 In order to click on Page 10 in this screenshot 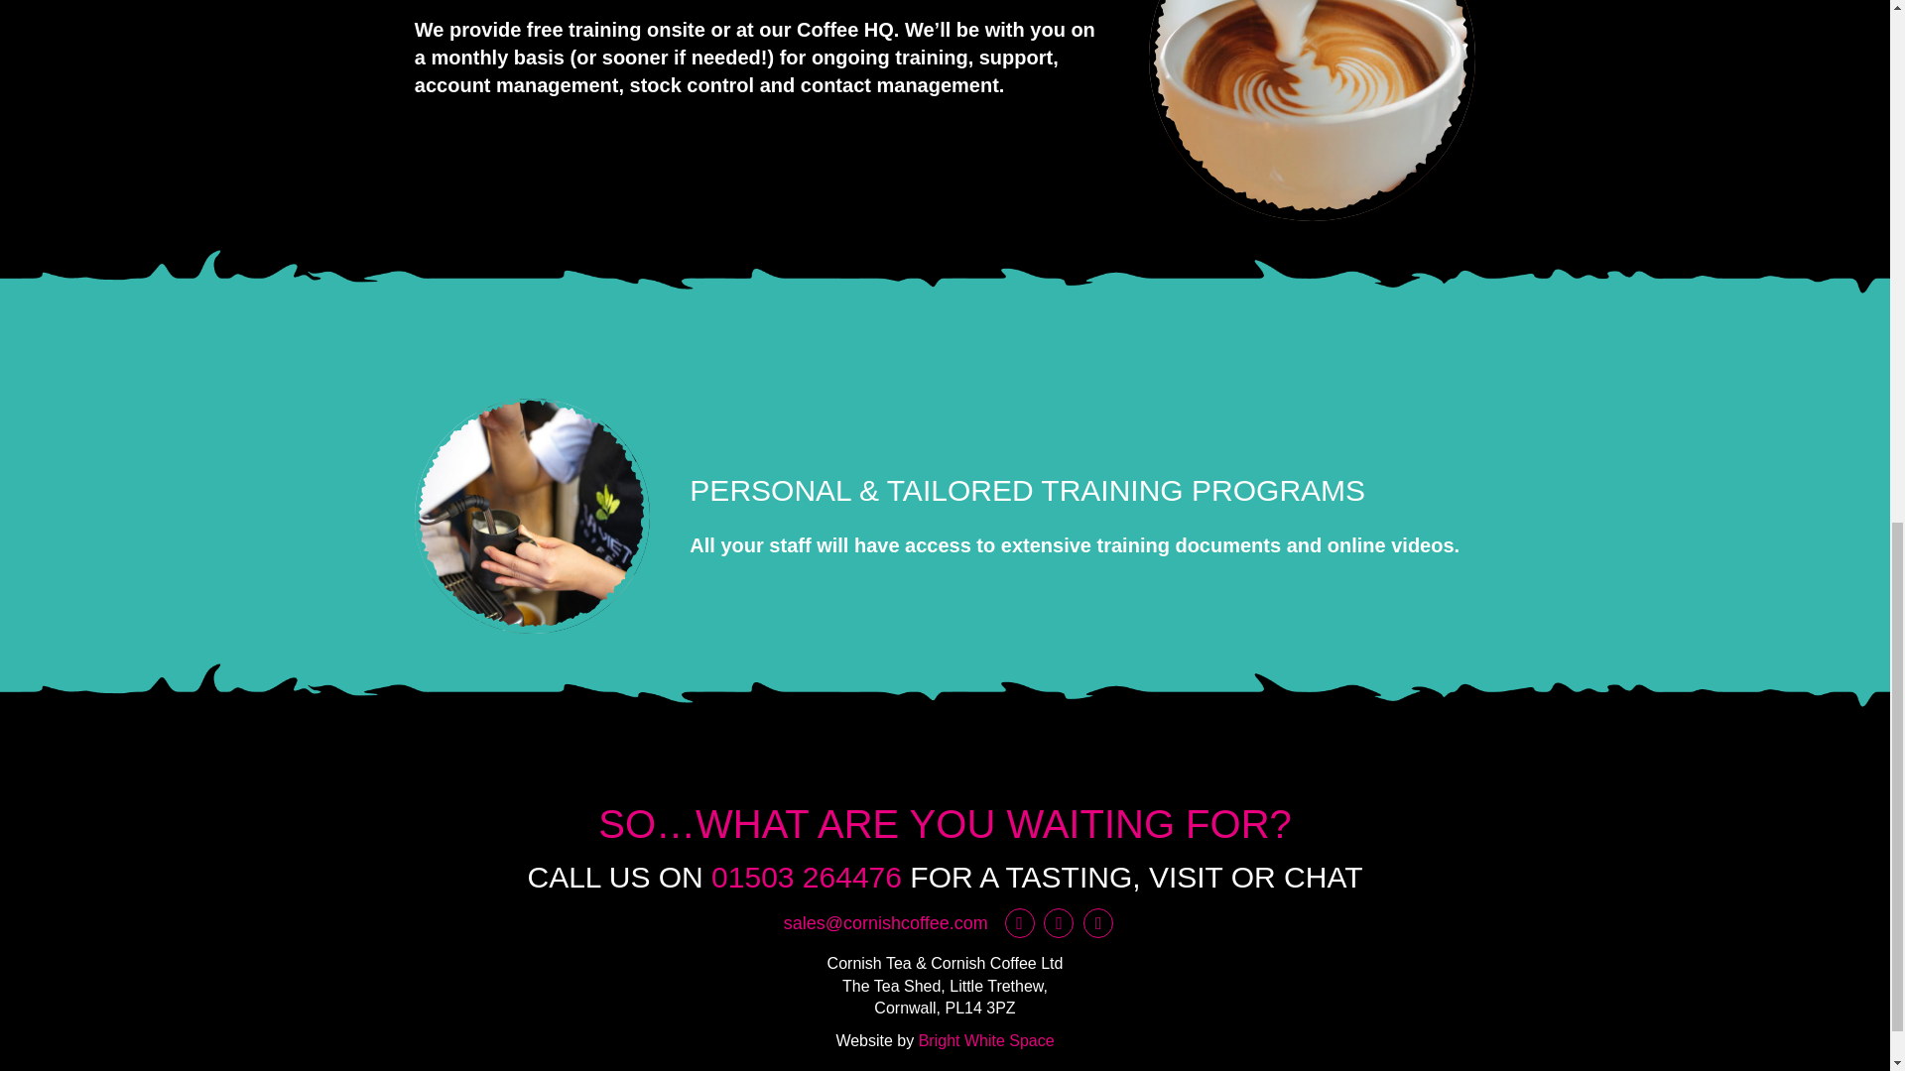, I will do `click(1081, 516)`.